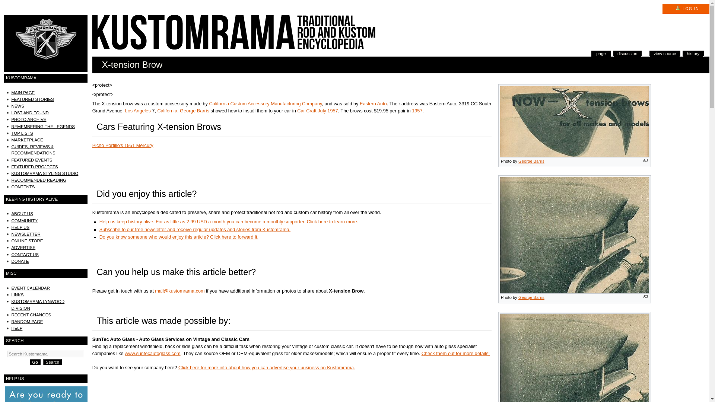  Describe the element at coordinates (123, 146) in the screenshot. I see `Picho Portillo's 1951 Mercury` at that location.